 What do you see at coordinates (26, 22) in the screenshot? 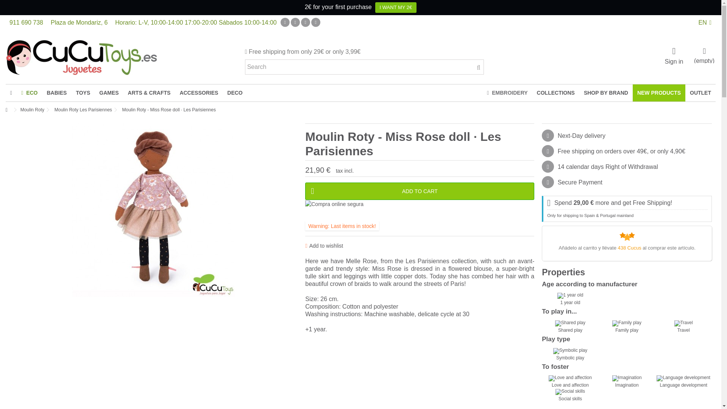
I see `911 690 738` at bounding box center [26, 22].